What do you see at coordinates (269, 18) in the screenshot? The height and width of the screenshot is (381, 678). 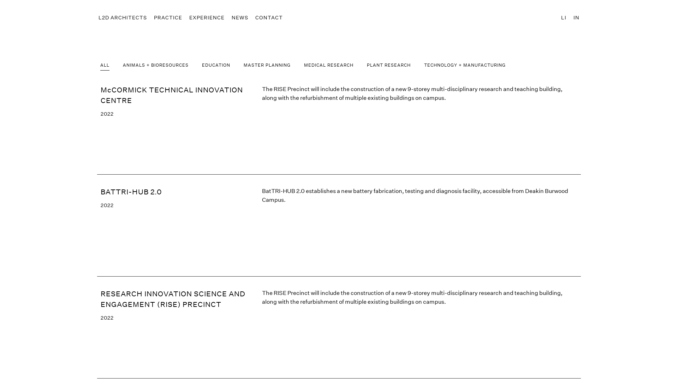 I see `CONTACT` at bounding box center [269, 18].